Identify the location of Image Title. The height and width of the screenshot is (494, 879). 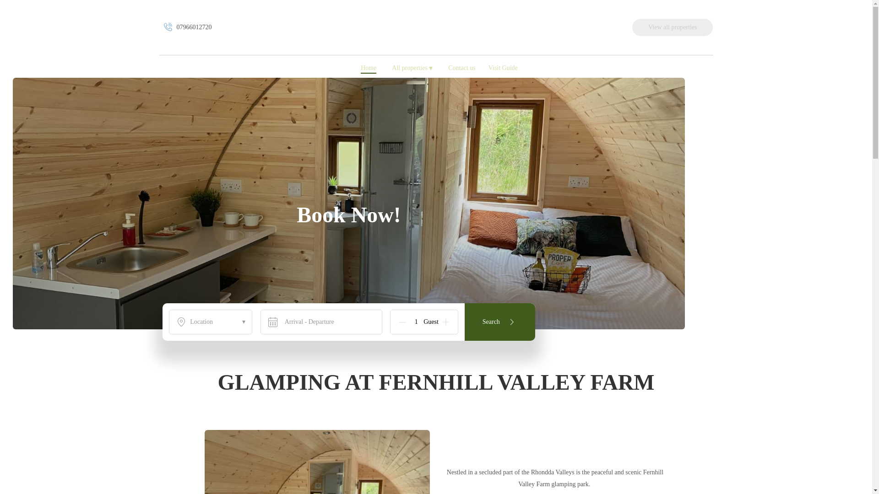
(436, 22).